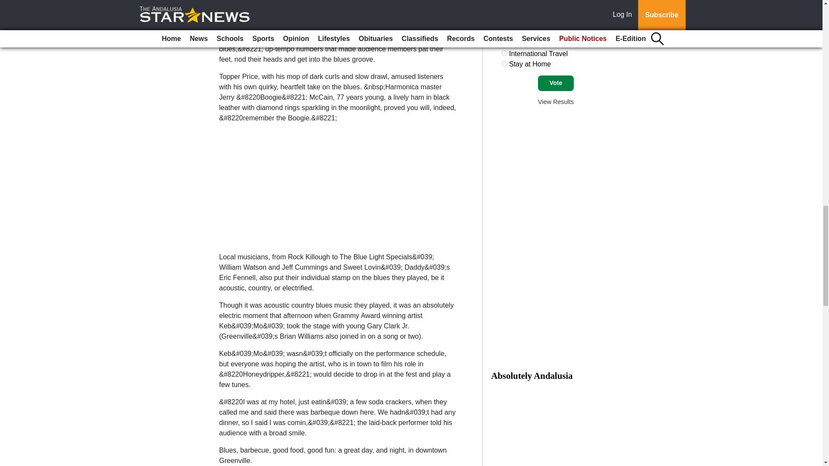  What do you see at coordinates (504, 22) in the screenshot?
I see `745` at bounding box center [504, 22].